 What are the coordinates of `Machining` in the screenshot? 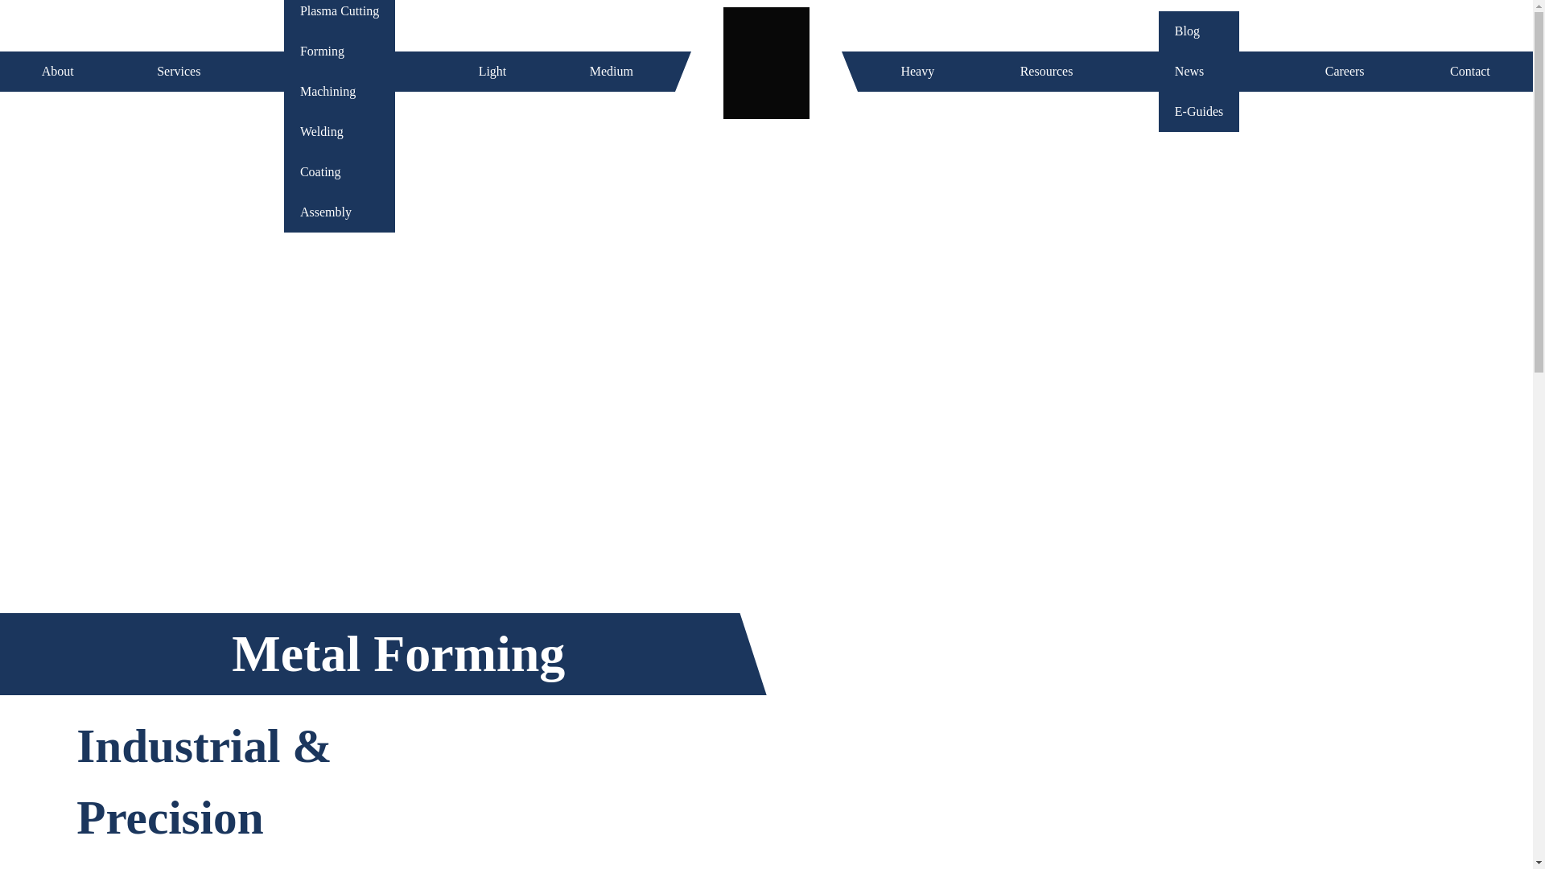 It's located at (340, 90).